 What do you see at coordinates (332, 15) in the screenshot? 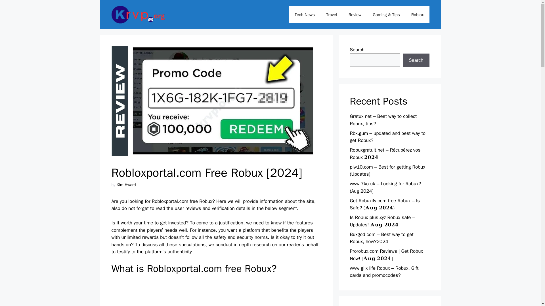
I see `Travel` at bounding box center [332, 15].